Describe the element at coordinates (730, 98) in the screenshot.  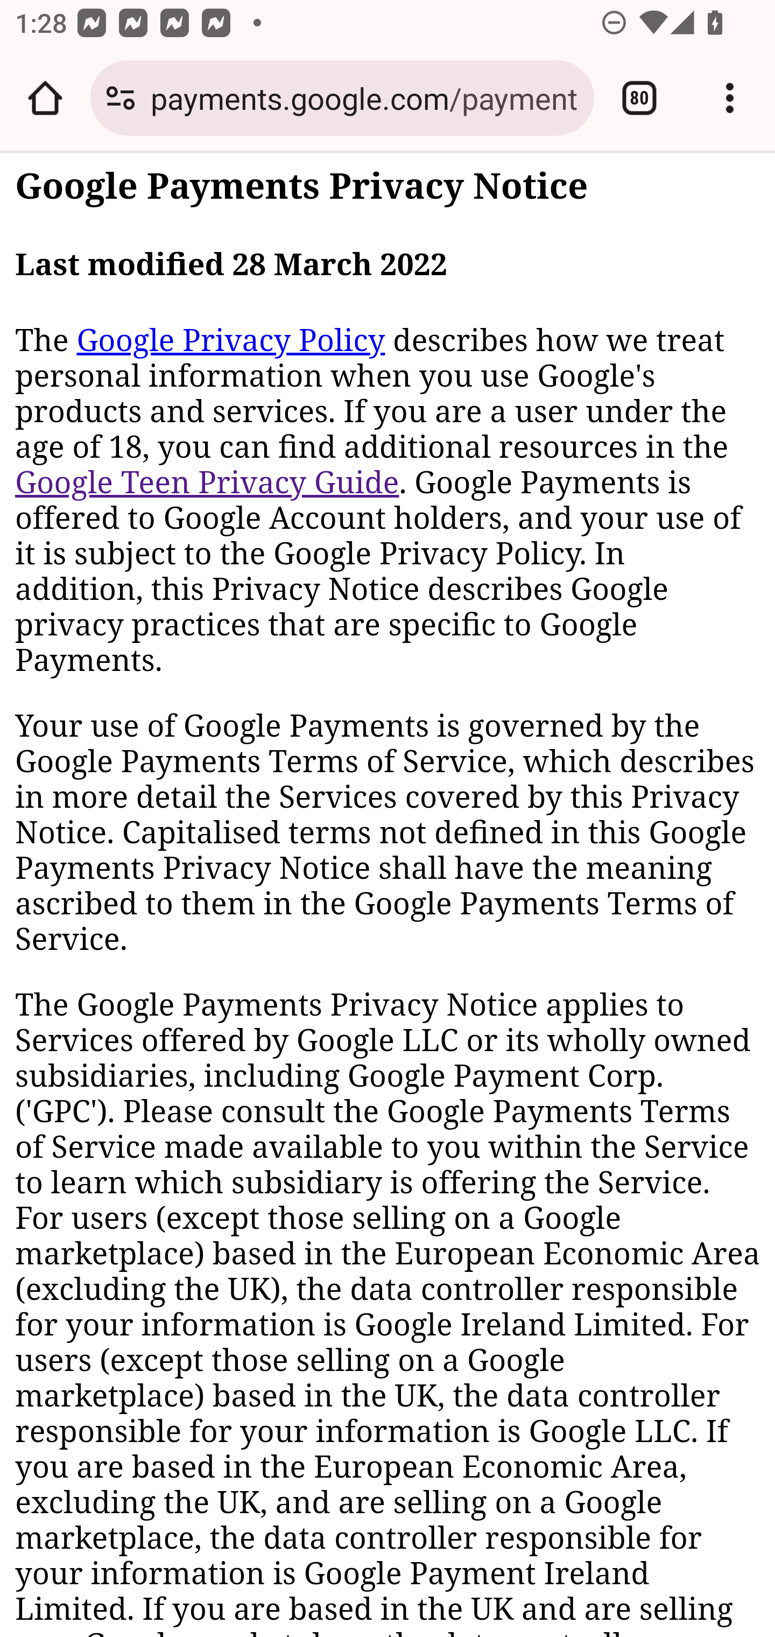
I see `Customize and control Google Chrome` at that location.